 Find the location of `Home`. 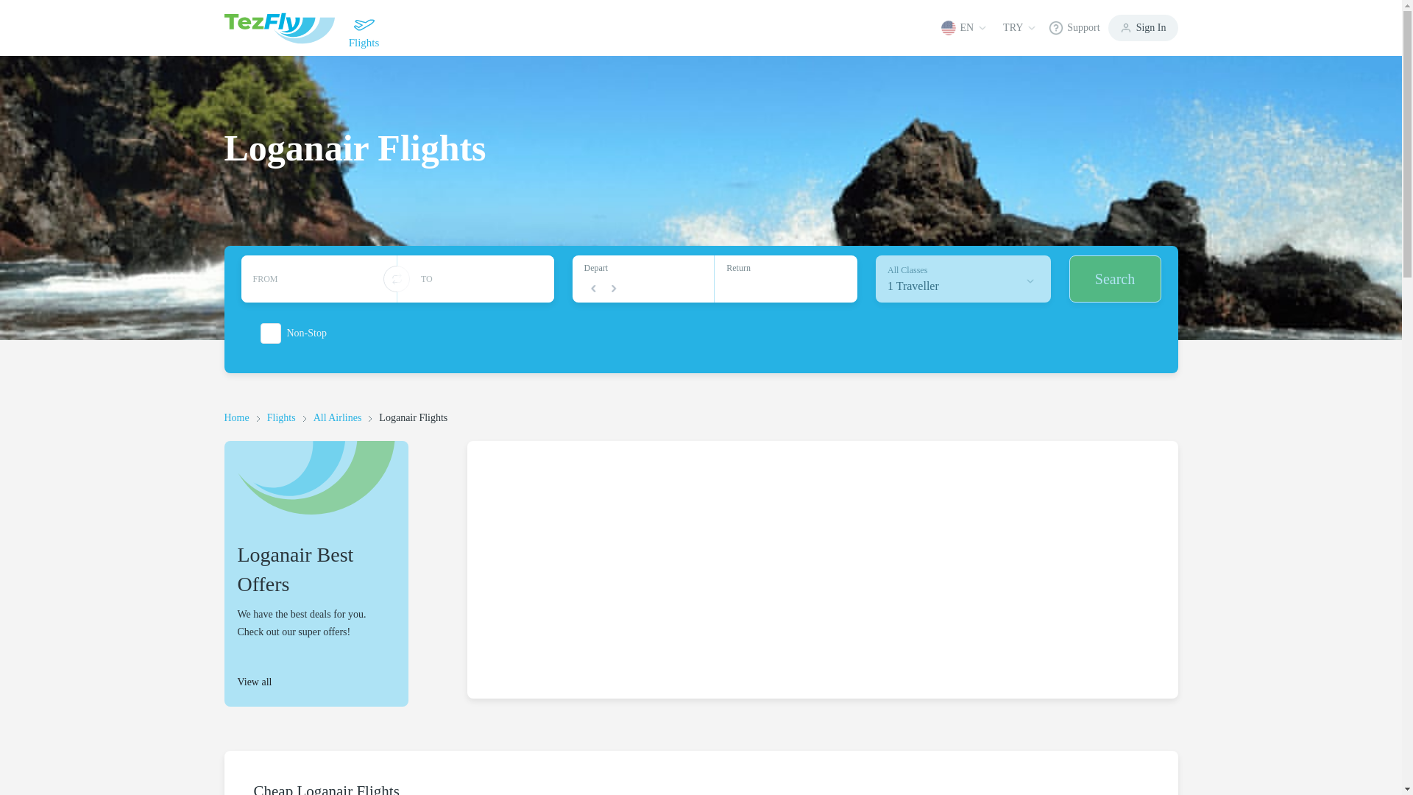

Home is located at coordinates (235, 417).